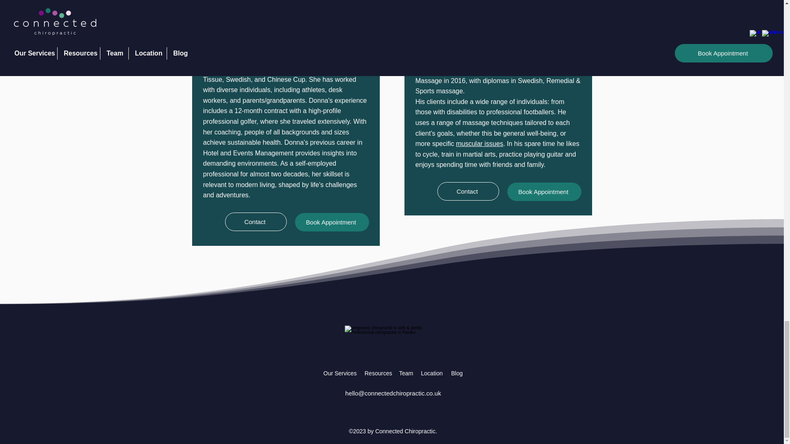 The image size is (790, 444). I want to click on Contact, so click(255, 222).